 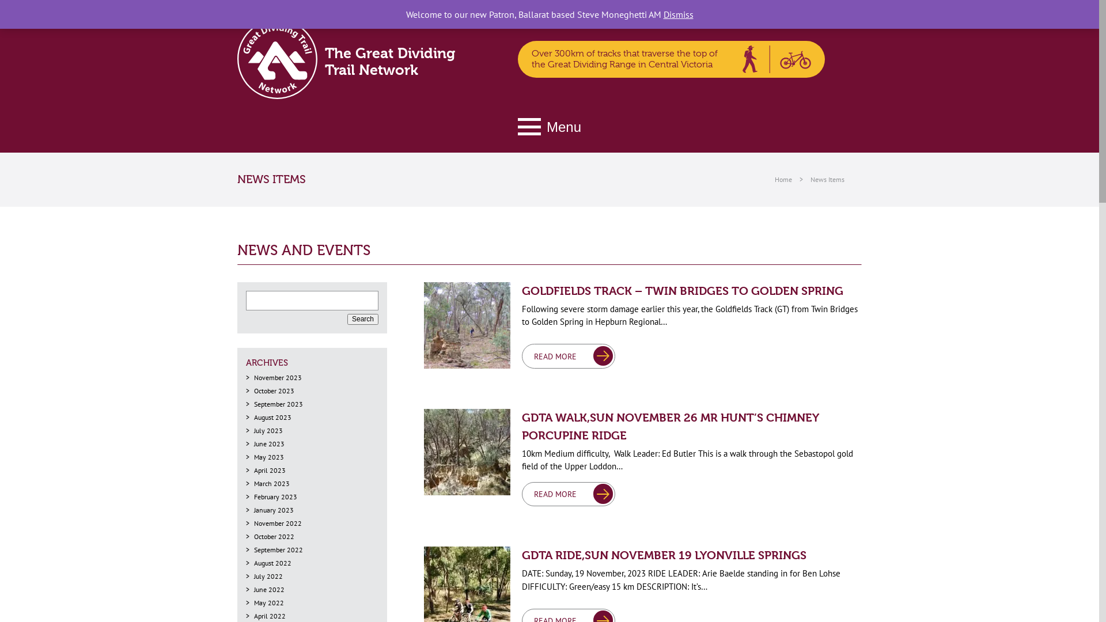 What do you see at coordinates (274, 510) in the screenshot?
I see `January 2023` at bounding box center [274, 510].